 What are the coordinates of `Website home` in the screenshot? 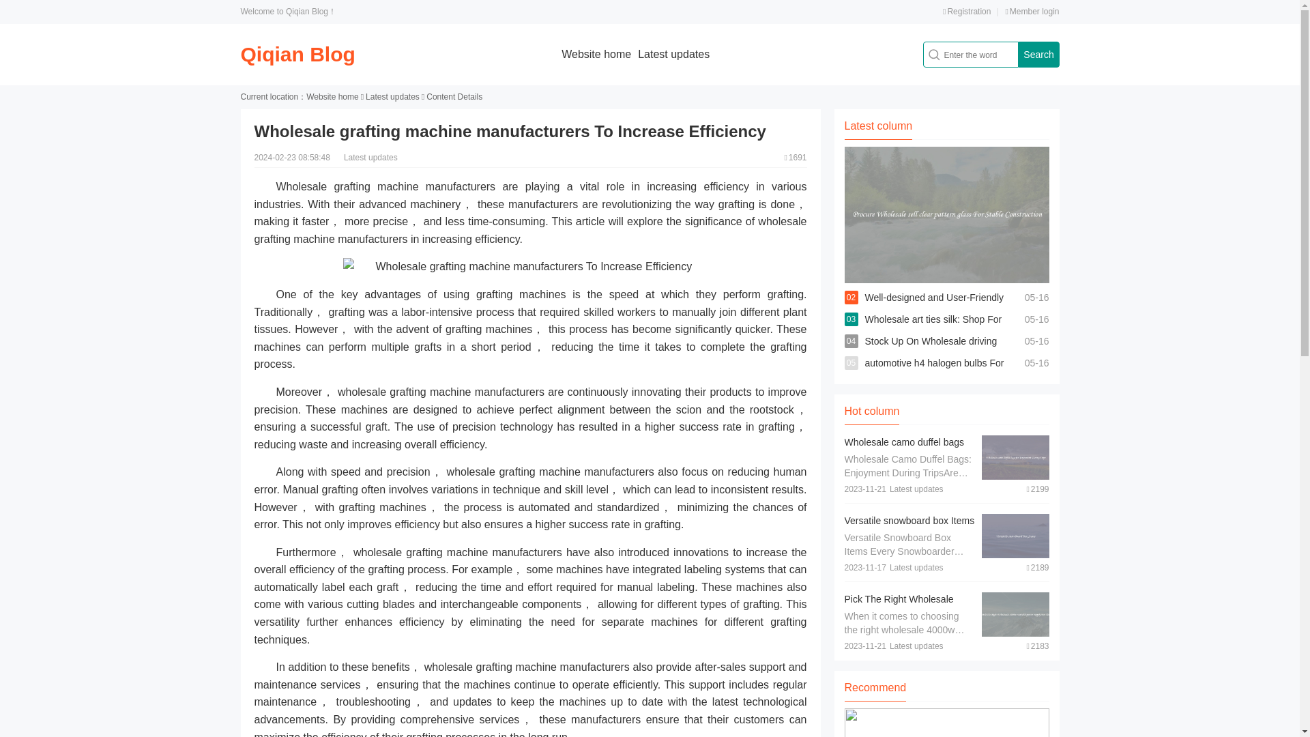 It's located at (332, 97).